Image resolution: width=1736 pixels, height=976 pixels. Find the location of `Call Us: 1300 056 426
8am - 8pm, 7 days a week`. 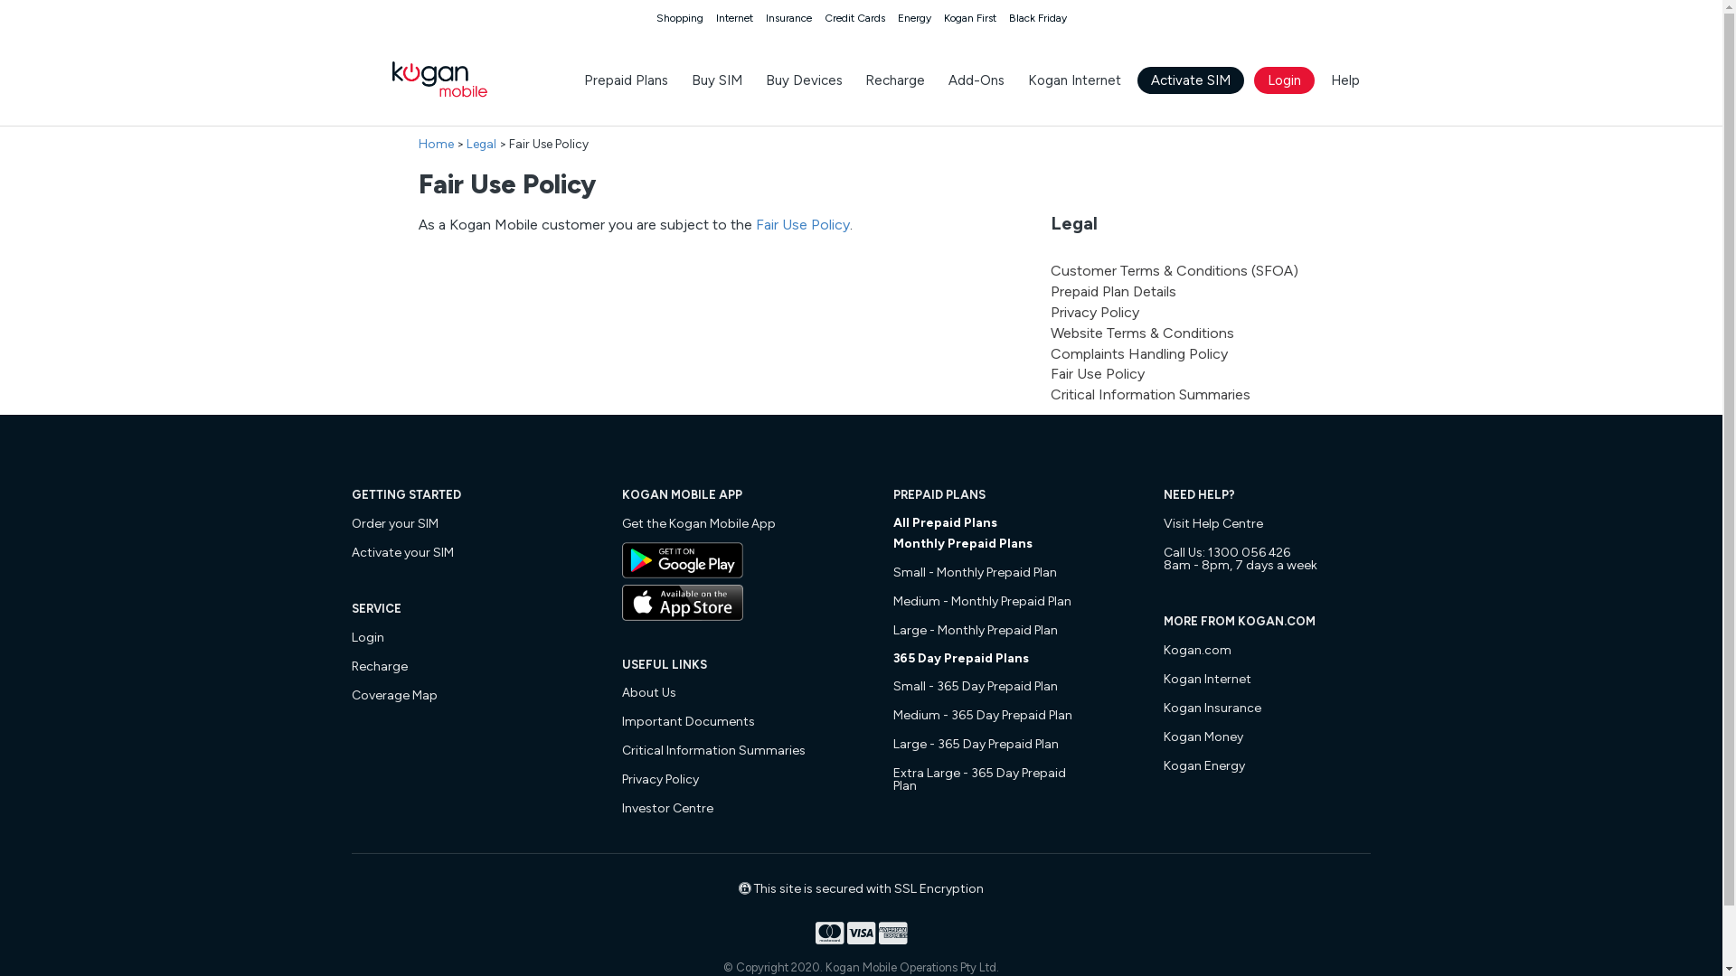

Call Us: 1300 056 426
8am - 8pm, 7 days a week is located at coordinates (1259, 559).